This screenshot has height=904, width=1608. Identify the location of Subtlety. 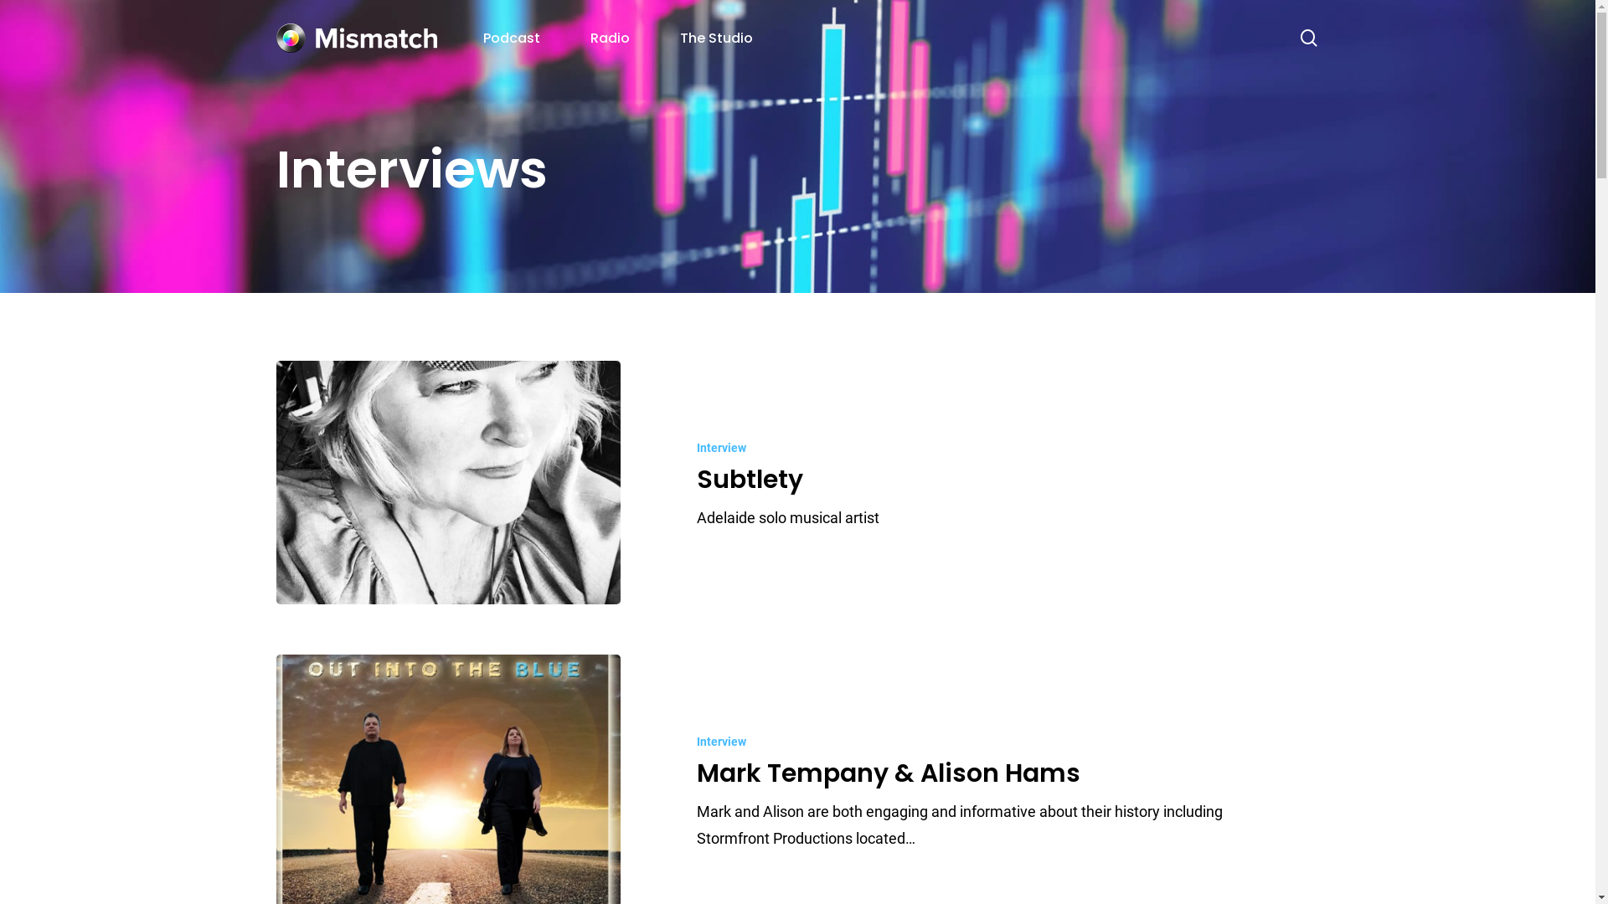
(750, 480).